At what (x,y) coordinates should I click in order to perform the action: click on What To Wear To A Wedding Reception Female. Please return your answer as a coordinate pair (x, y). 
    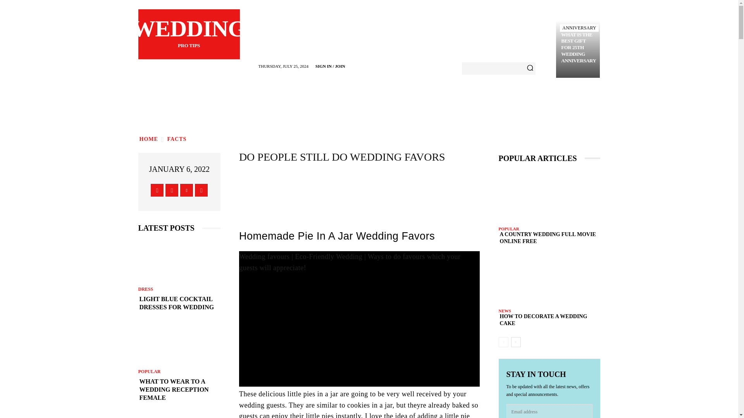
    Looking at the image, I should click on (579, 48).